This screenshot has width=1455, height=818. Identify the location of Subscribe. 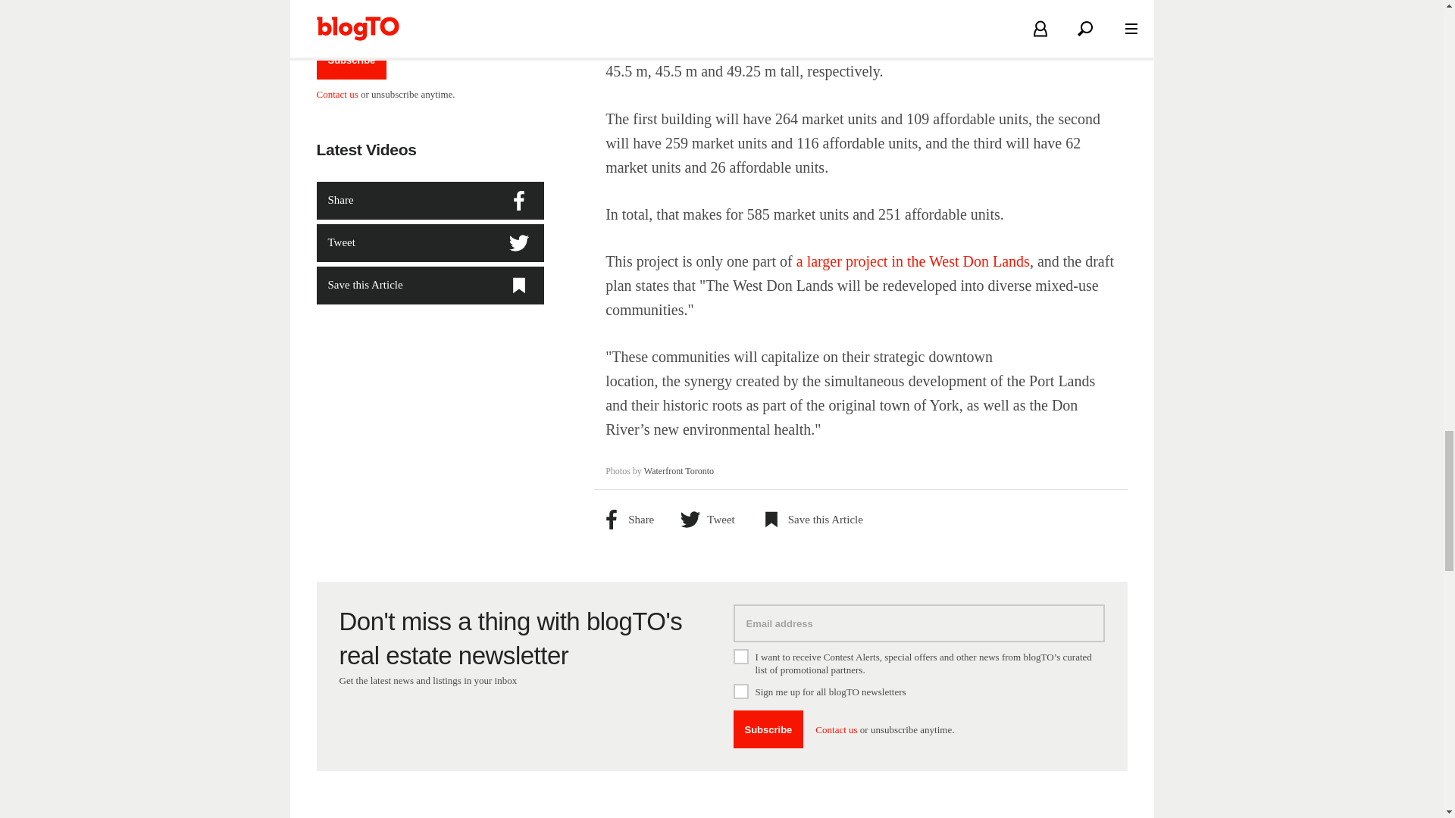
(768, 729).